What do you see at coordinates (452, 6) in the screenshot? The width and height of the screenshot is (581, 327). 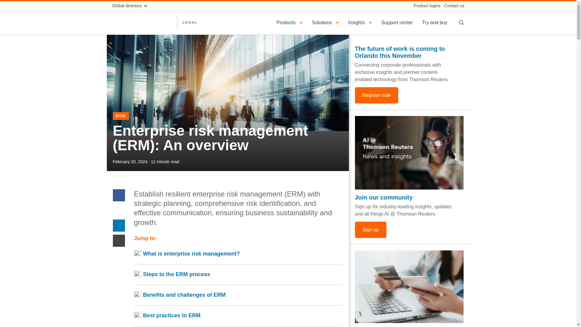 I see `Contact us` at bounding box center [452, 6].